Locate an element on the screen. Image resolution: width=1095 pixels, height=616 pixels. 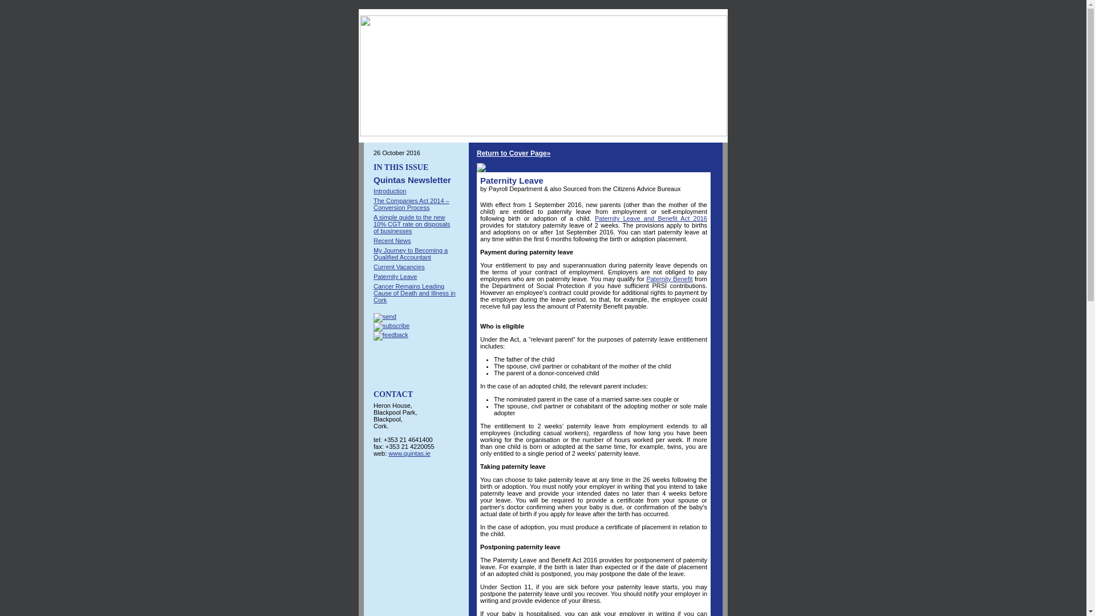
Current Vacancies is located at coordinates (399, 267).